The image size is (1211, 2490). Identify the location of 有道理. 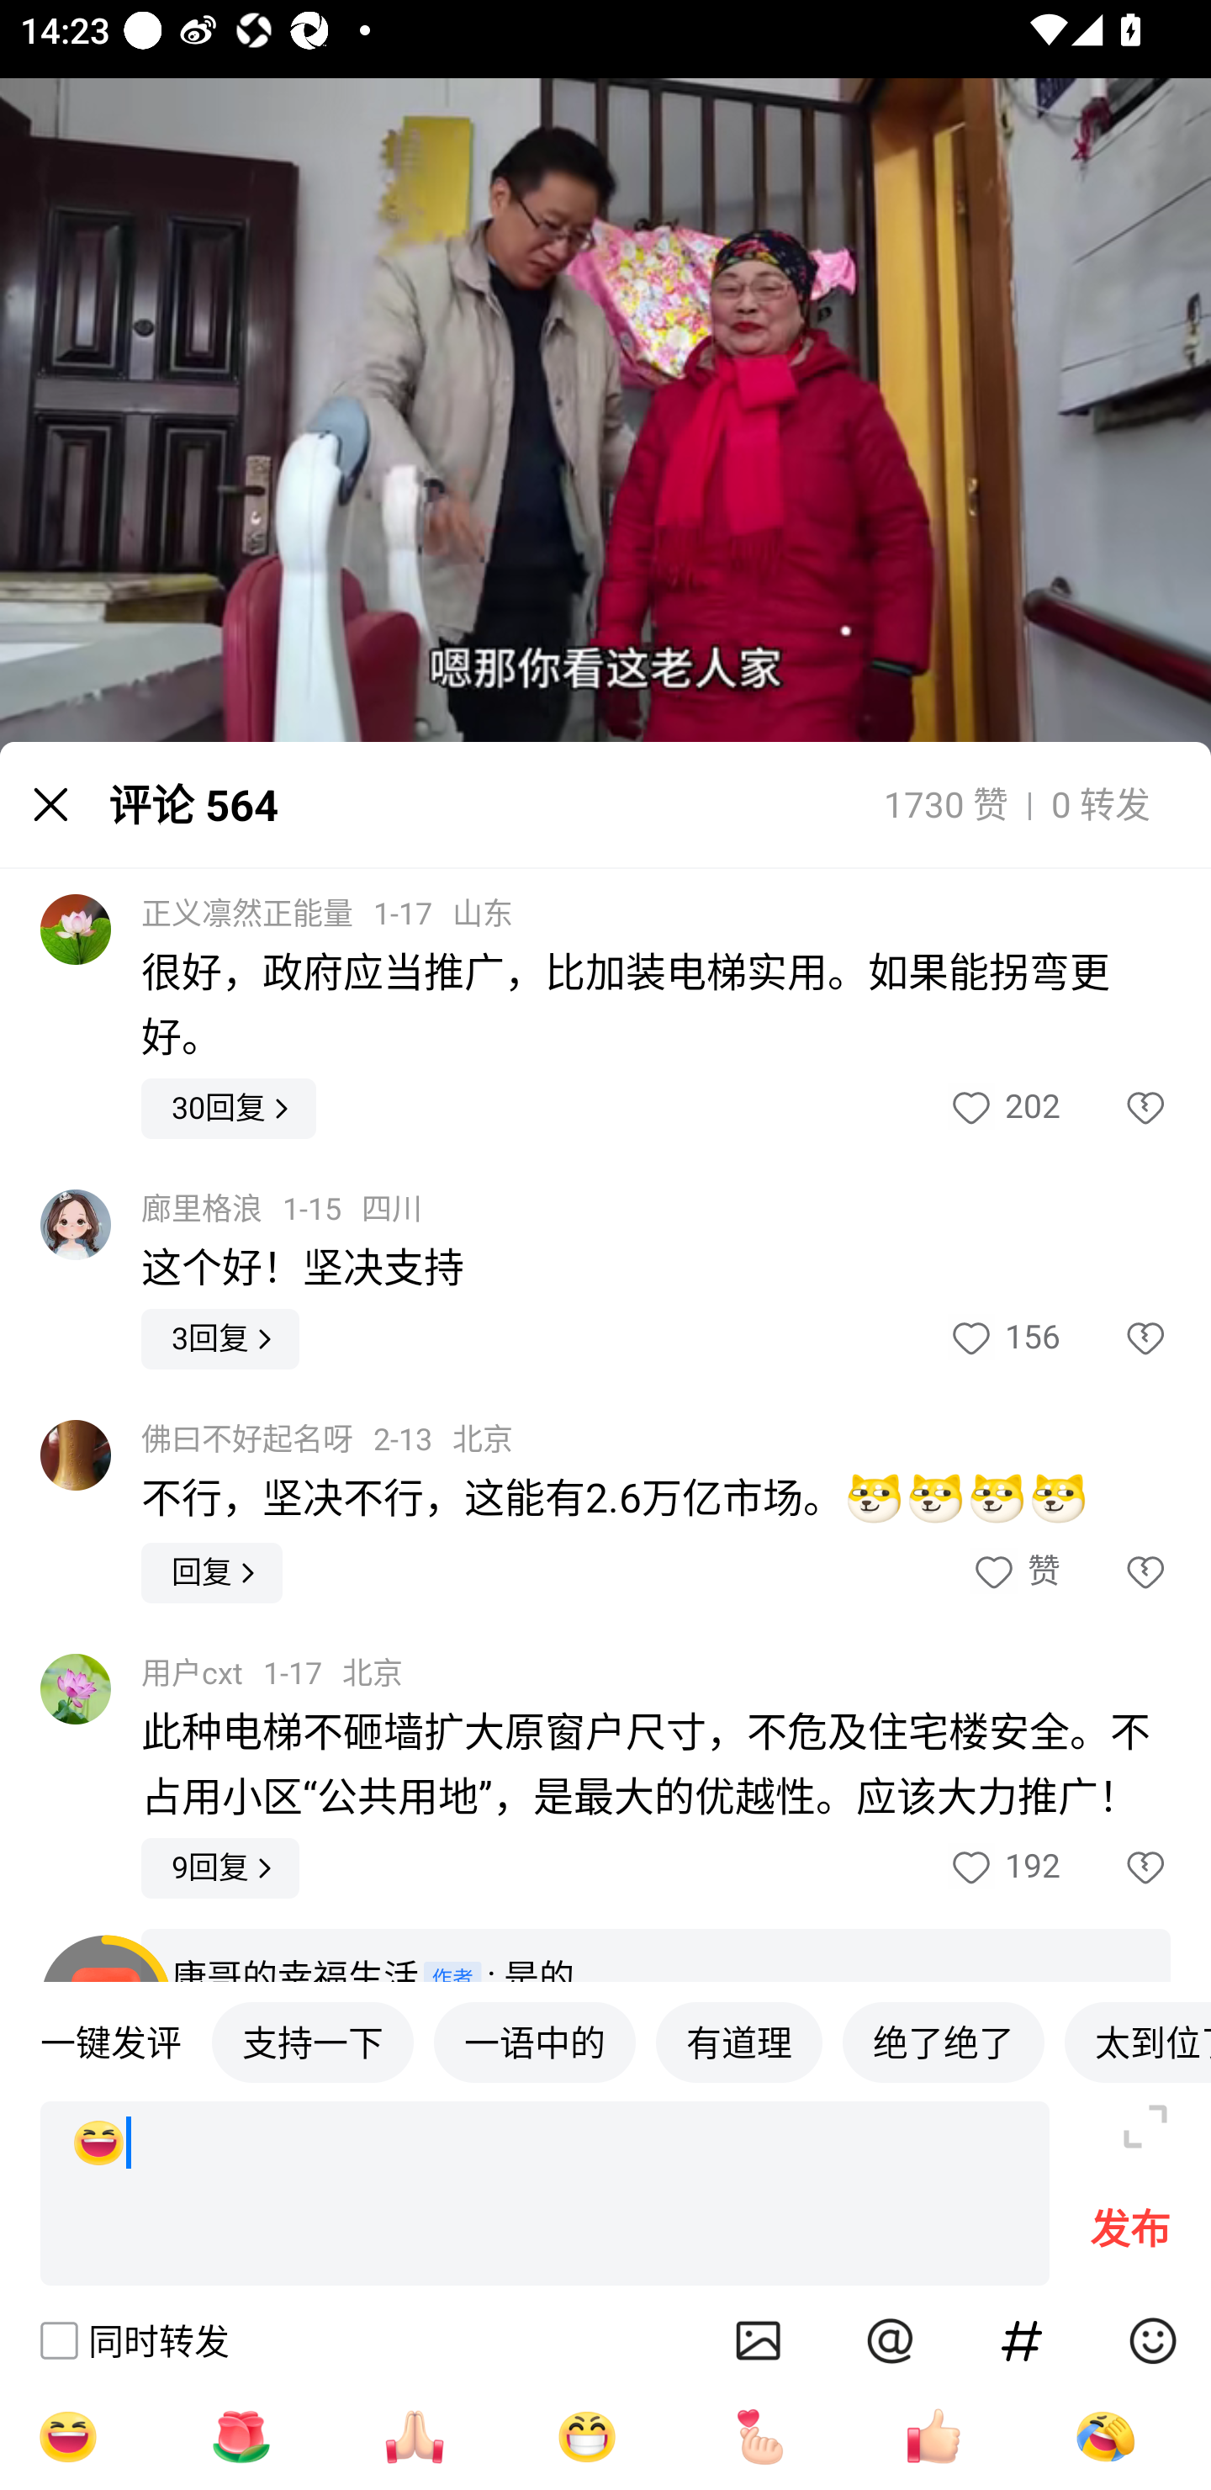
(738, 2041).